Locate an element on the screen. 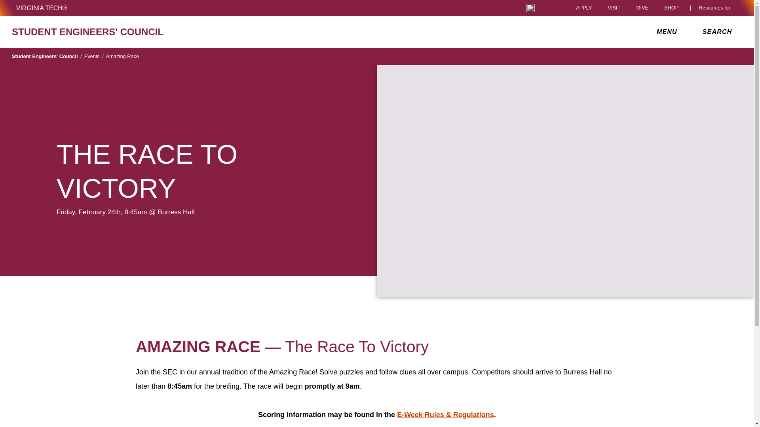 This screenshot has width=760, height=427. APPLY is located at coordinates (584, 8).